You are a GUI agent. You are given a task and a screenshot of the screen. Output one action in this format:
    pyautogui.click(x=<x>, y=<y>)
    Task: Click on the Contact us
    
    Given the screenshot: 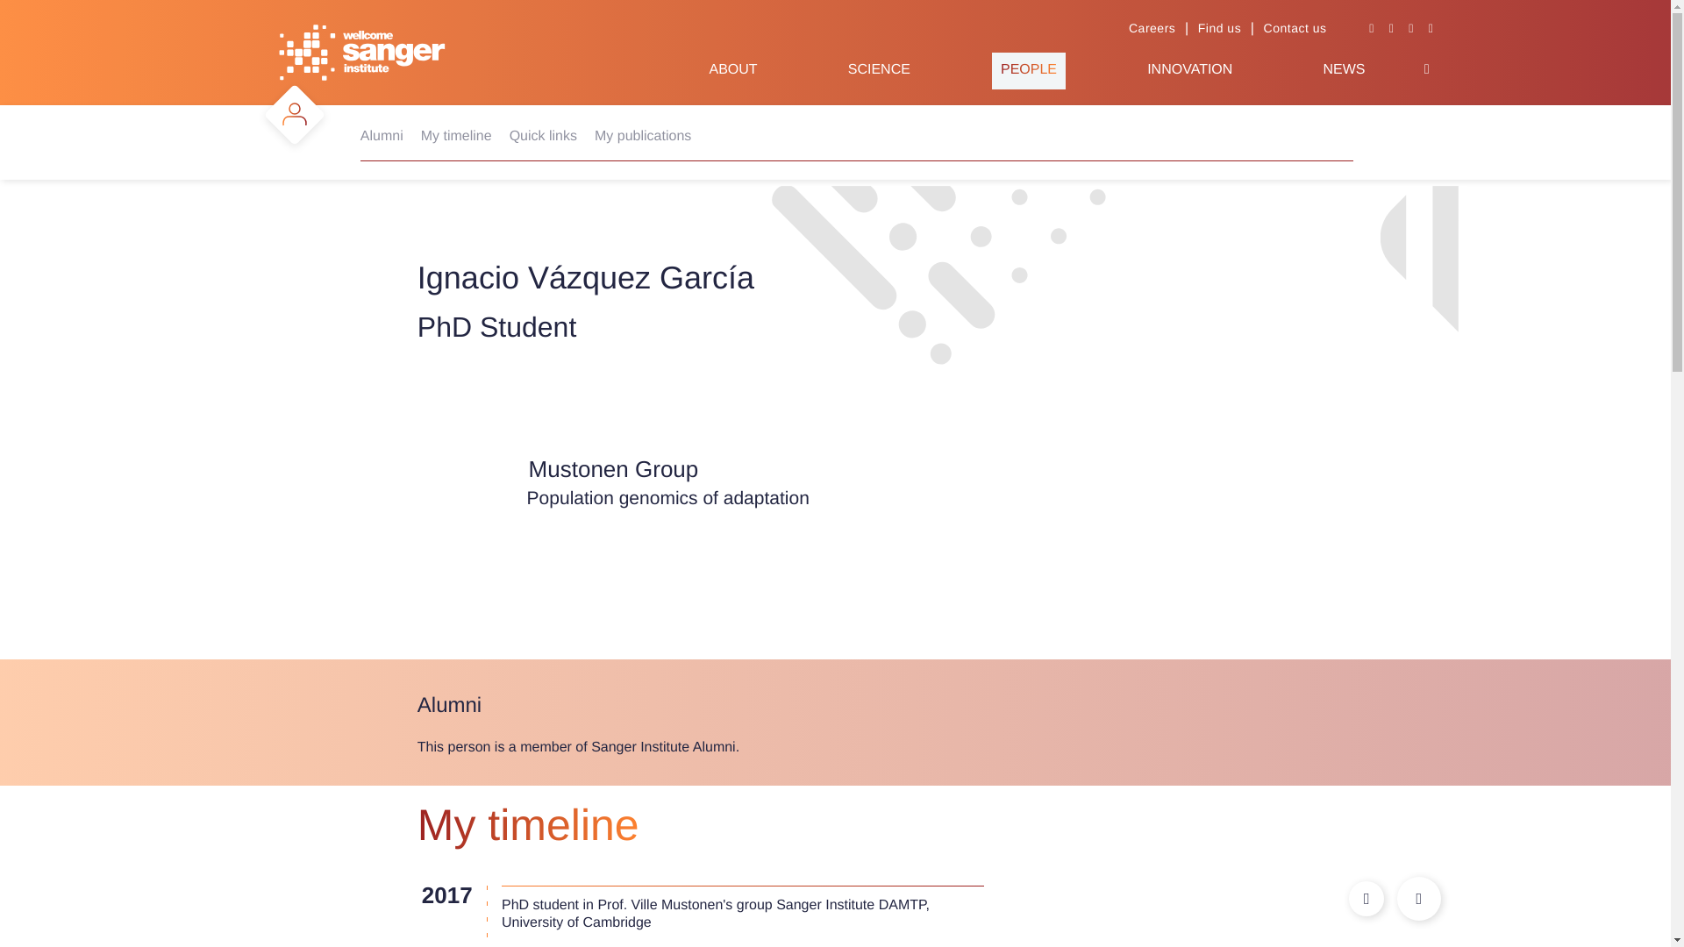 What is the action you would take?
    pyautogui.click(x=1295, y=27)
    